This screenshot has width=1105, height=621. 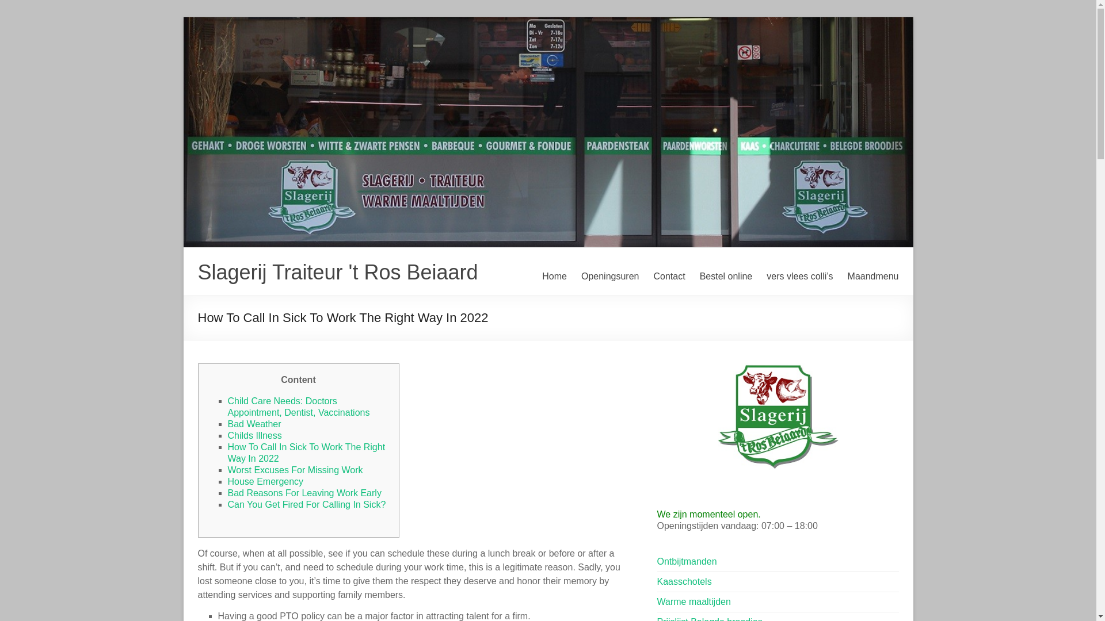 What do you see at coordinates (726, 276) in the screenshot?
I see `Bestel online` at bounding box center [726, 276].